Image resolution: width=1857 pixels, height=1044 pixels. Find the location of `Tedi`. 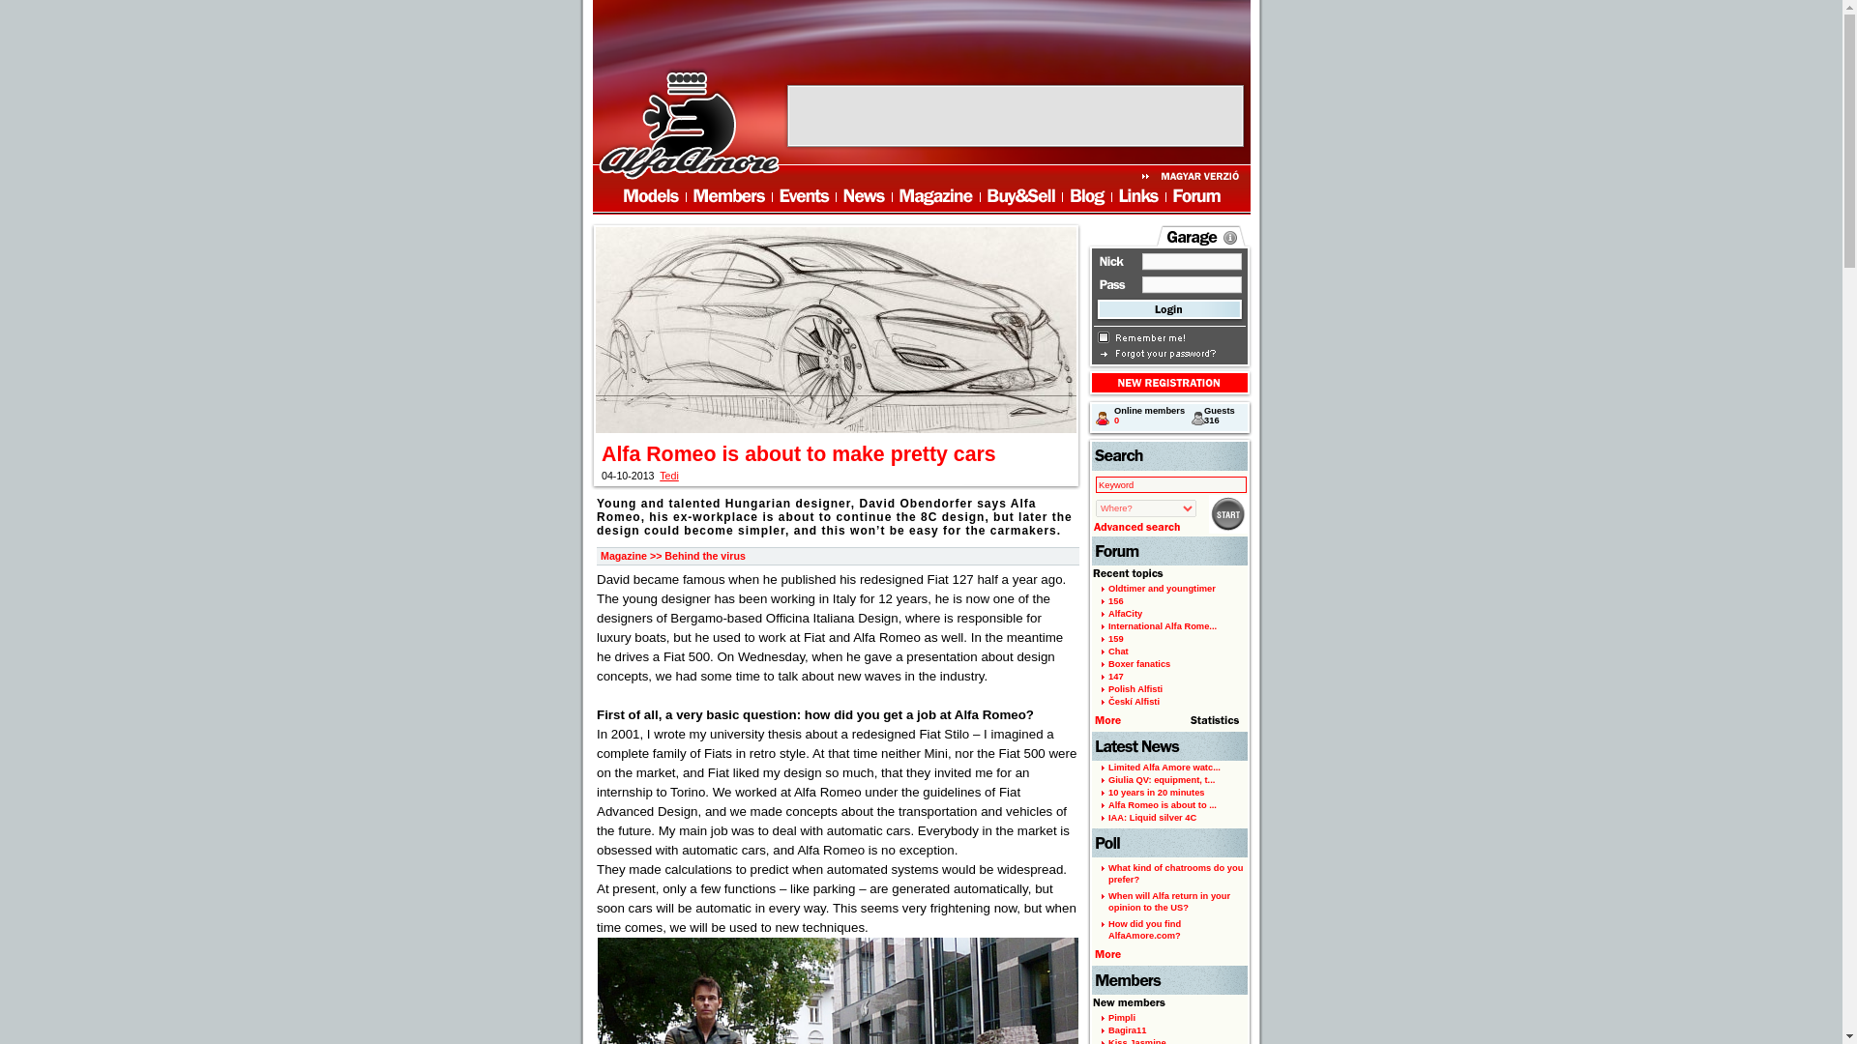

Tedi is located at coordinates (669, 476).